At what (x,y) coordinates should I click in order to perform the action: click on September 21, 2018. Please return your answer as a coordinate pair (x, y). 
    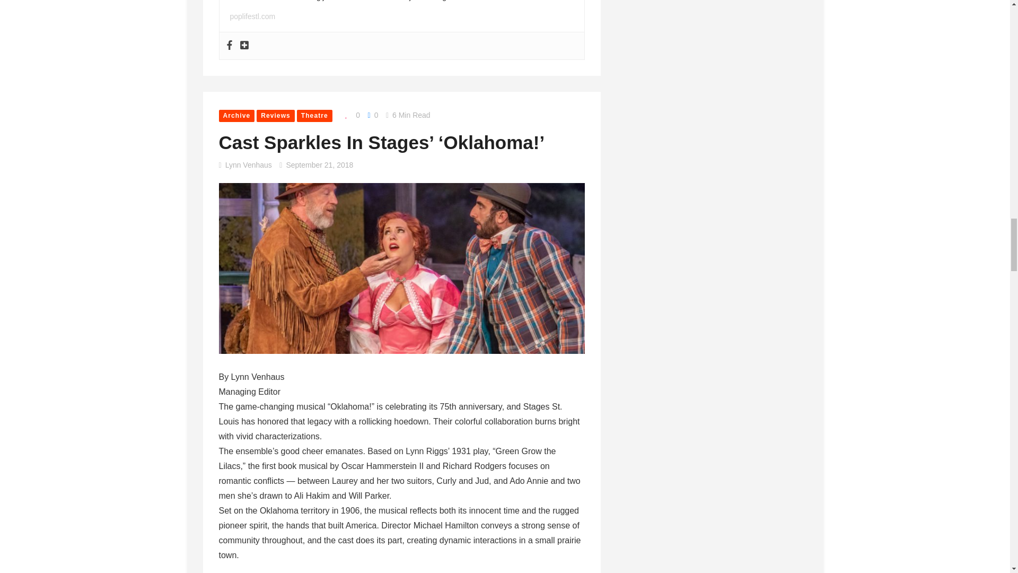
    Looking at the image, I should click on (319, 164).